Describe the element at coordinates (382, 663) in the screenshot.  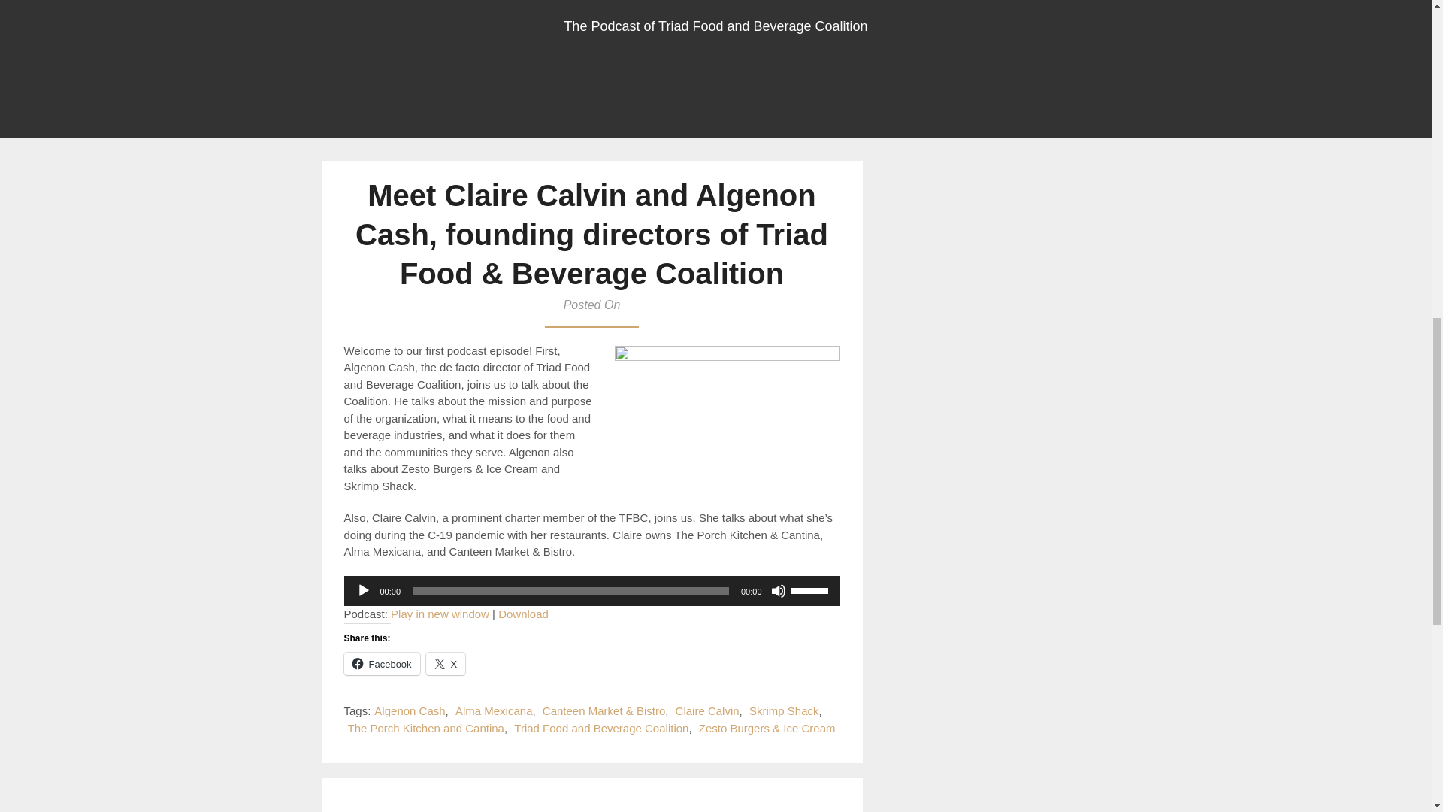
I see `Facebook` at that location.